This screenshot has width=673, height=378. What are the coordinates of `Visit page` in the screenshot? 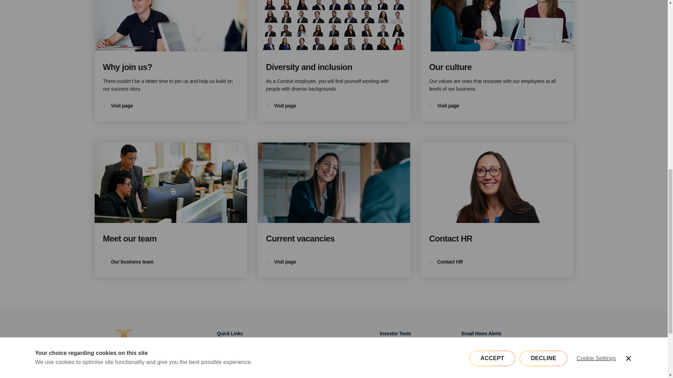 It's located at (497, 61).